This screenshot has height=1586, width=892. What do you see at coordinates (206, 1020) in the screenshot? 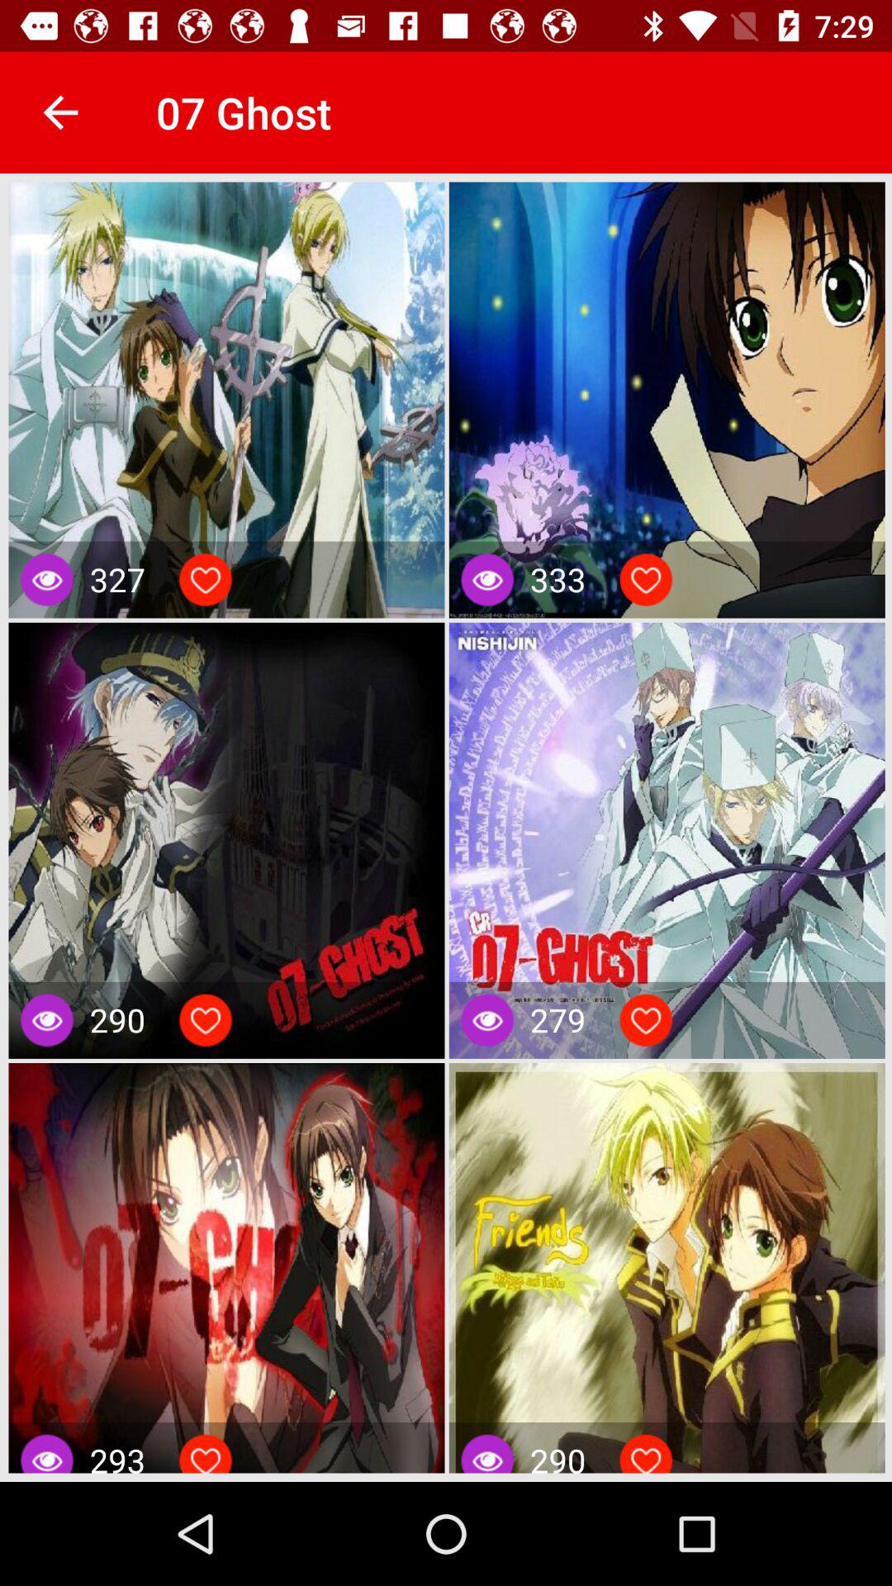
I see `like an item` at bounding box center [206, 1020].